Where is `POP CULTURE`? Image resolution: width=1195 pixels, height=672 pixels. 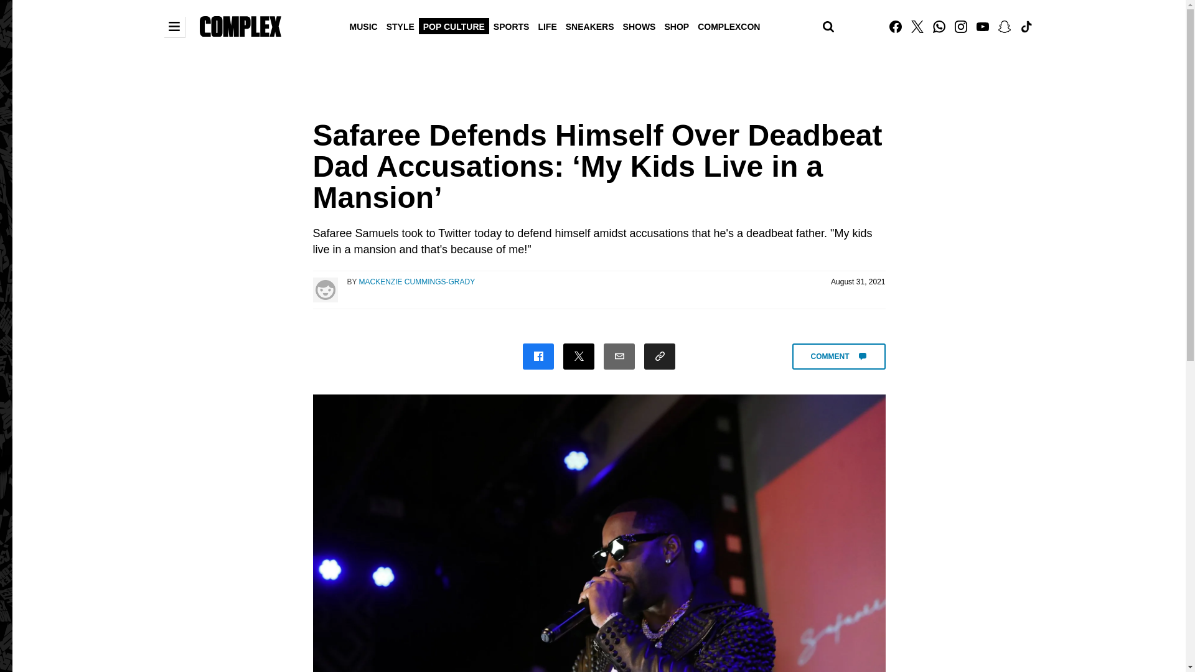 POP CULTURE is located at coordinates (454, 26).